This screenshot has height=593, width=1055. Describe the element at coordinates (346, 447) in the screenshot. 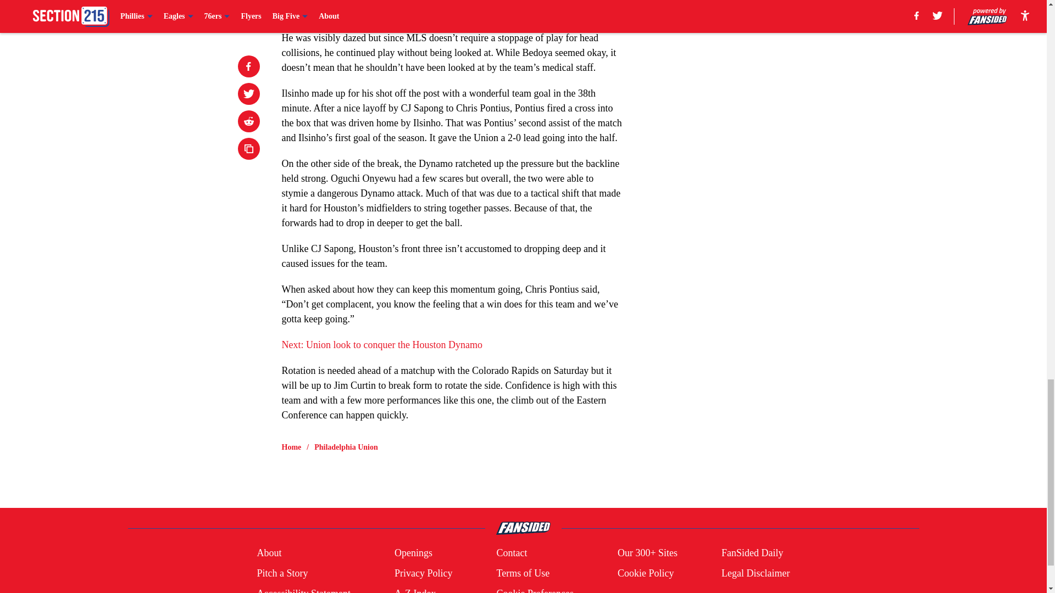

I see `Philadelphia Union` at that location.